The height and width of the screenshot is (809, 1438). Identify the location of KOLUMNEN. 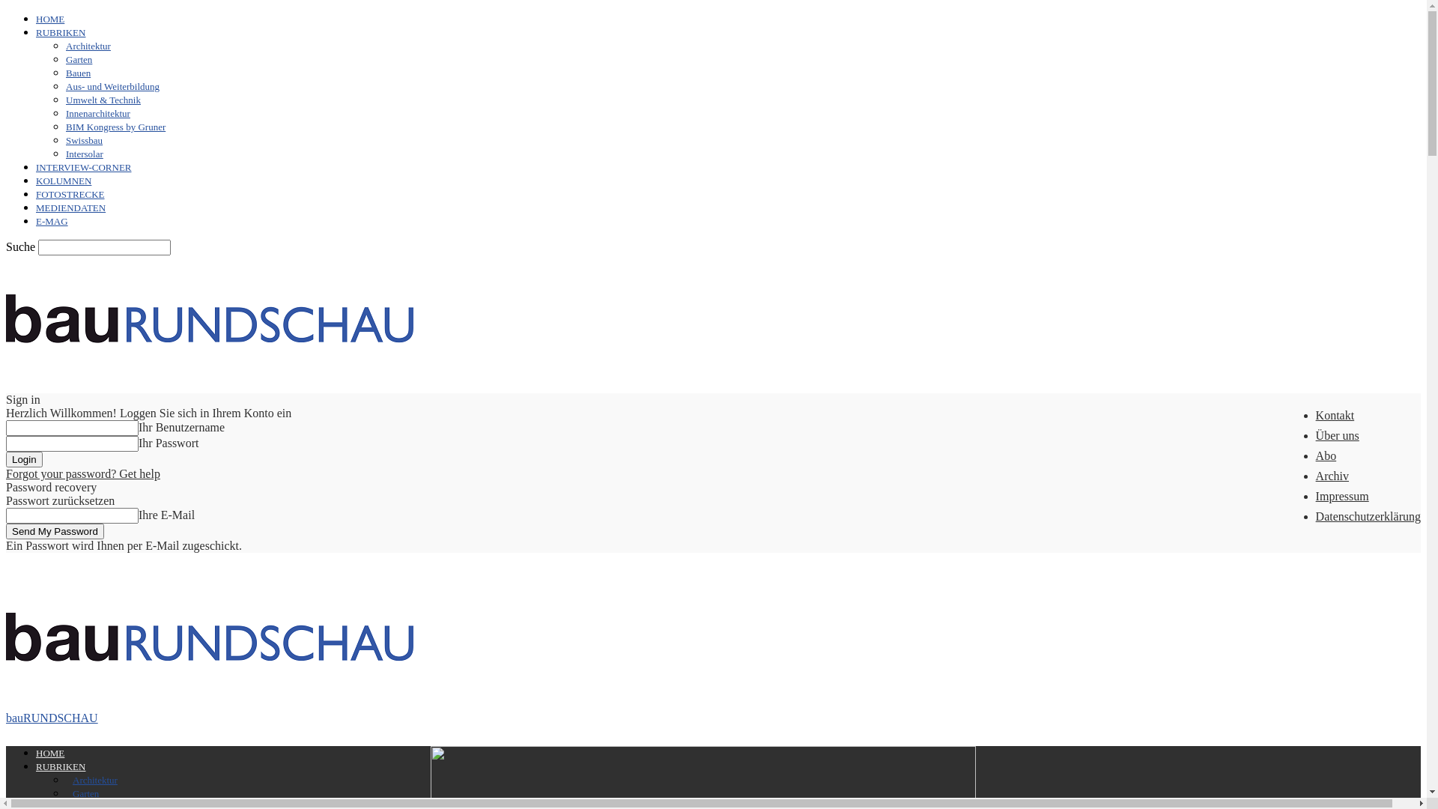
(64, 181).